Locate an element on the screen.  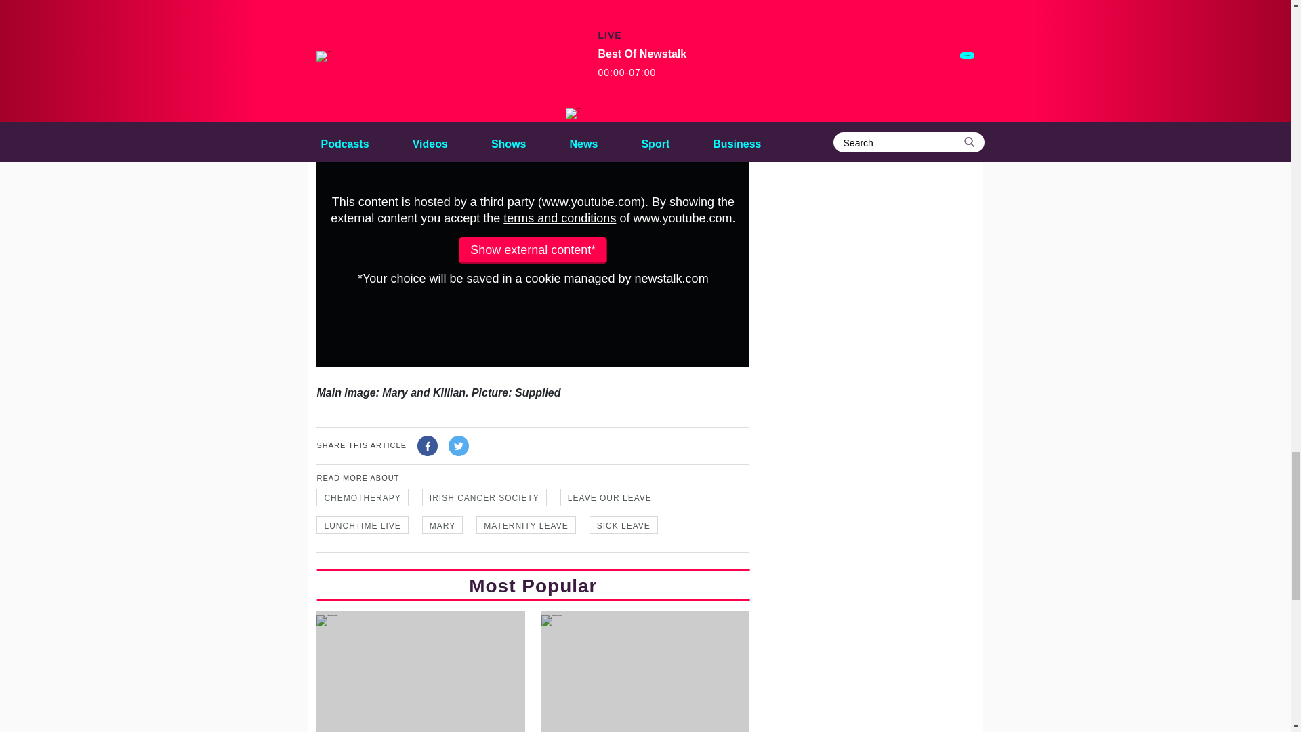
SICK LEAVE is located at coordinates (623, 525).